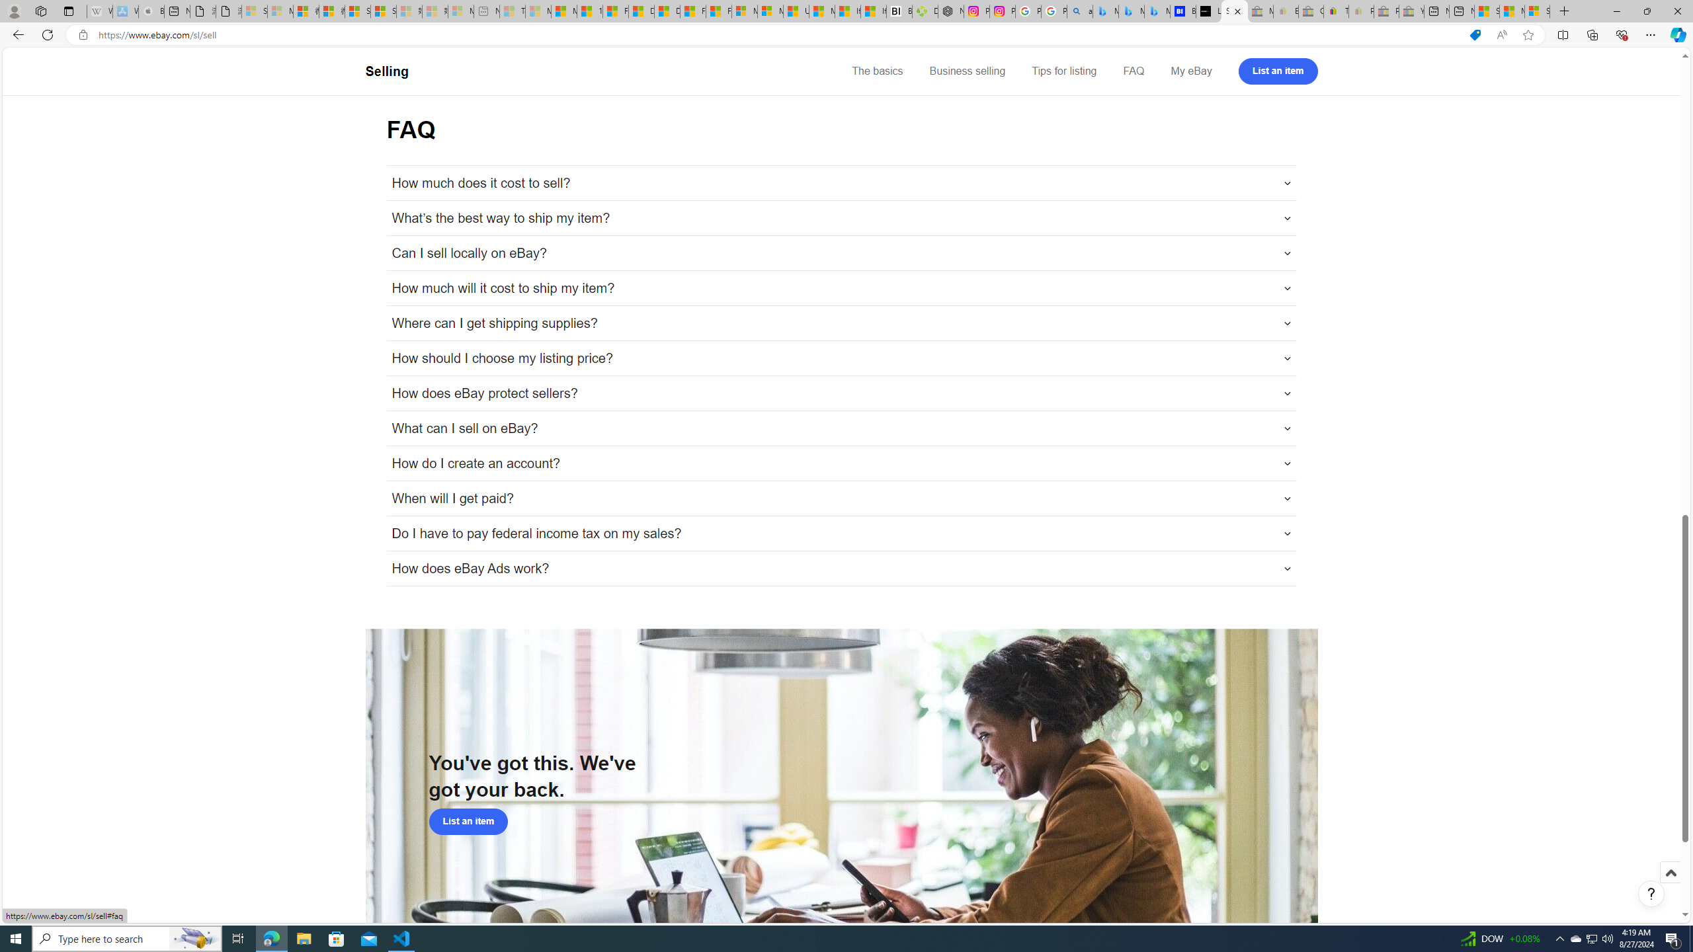 This screenshot has width=1693, height=952. Describe the element at coordinates (967, 71) in the screenshot. I see `Business selling` at that location.